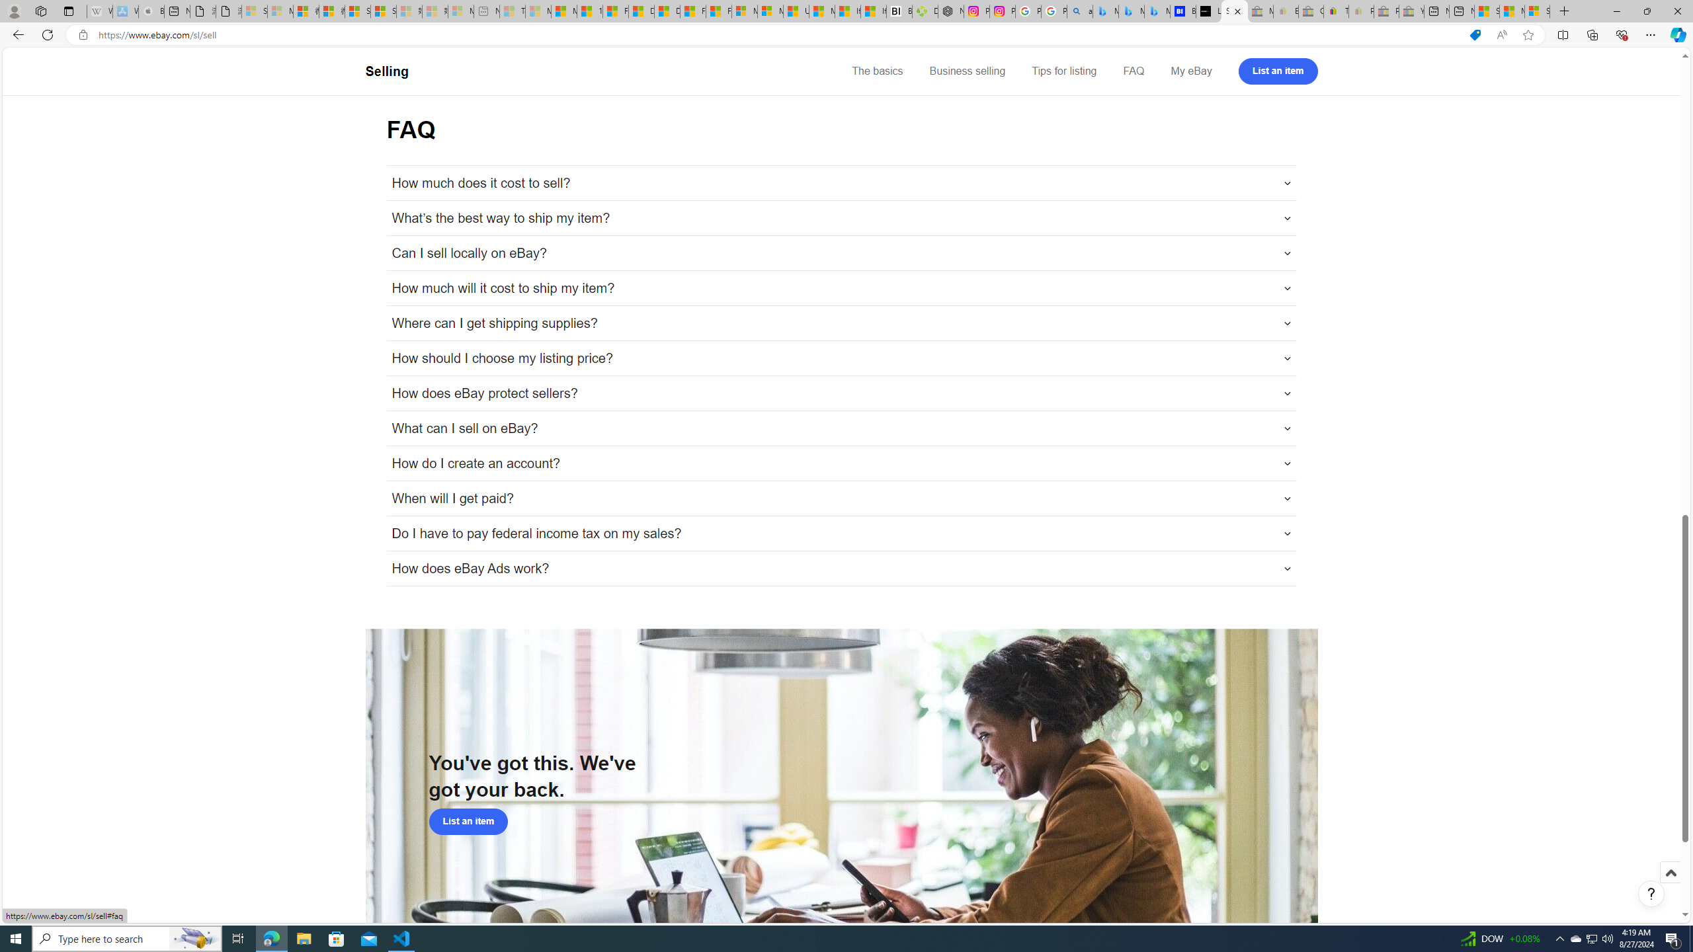 This screenshot has width=1693, height=952. Describe the element at coordinates (967, 71) in the screenshot. I see `Business selling` at that location.